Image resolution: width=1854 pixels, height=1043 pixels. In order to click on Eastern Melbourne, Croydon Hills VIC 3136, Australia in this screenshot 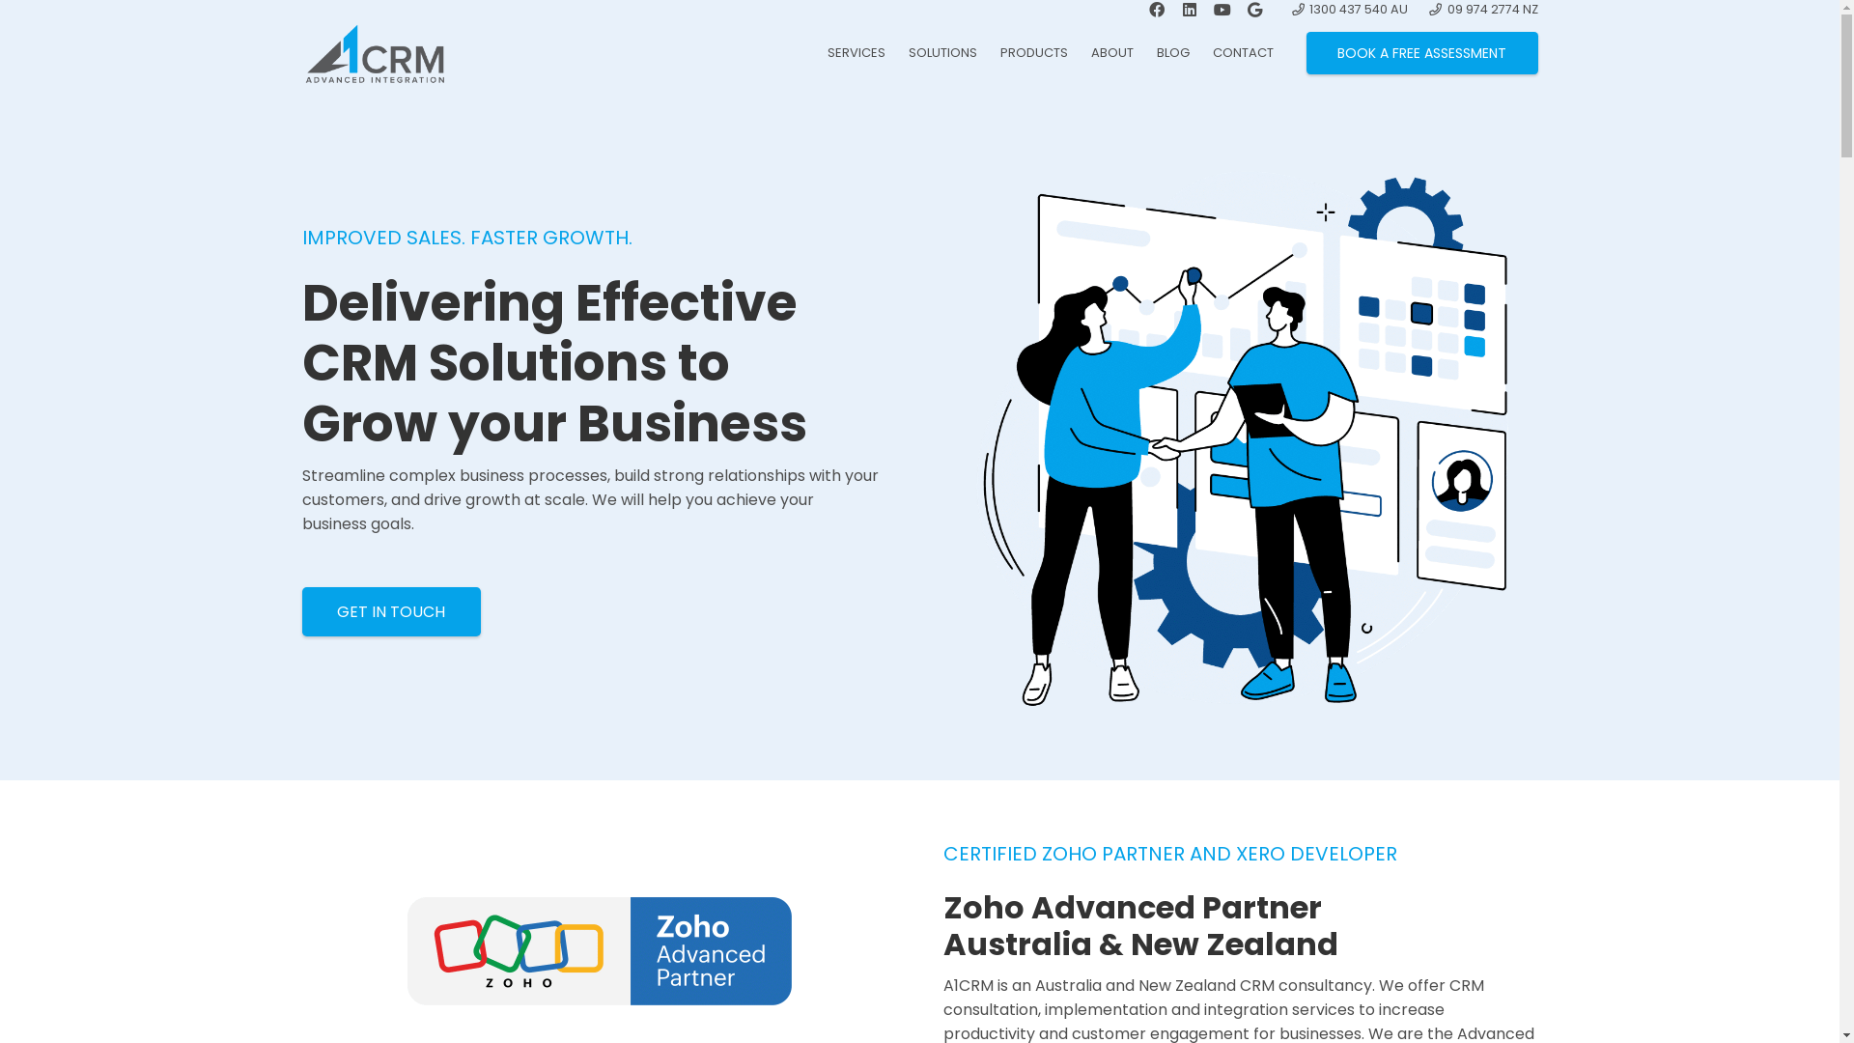, I will do `click(504, 686)`.